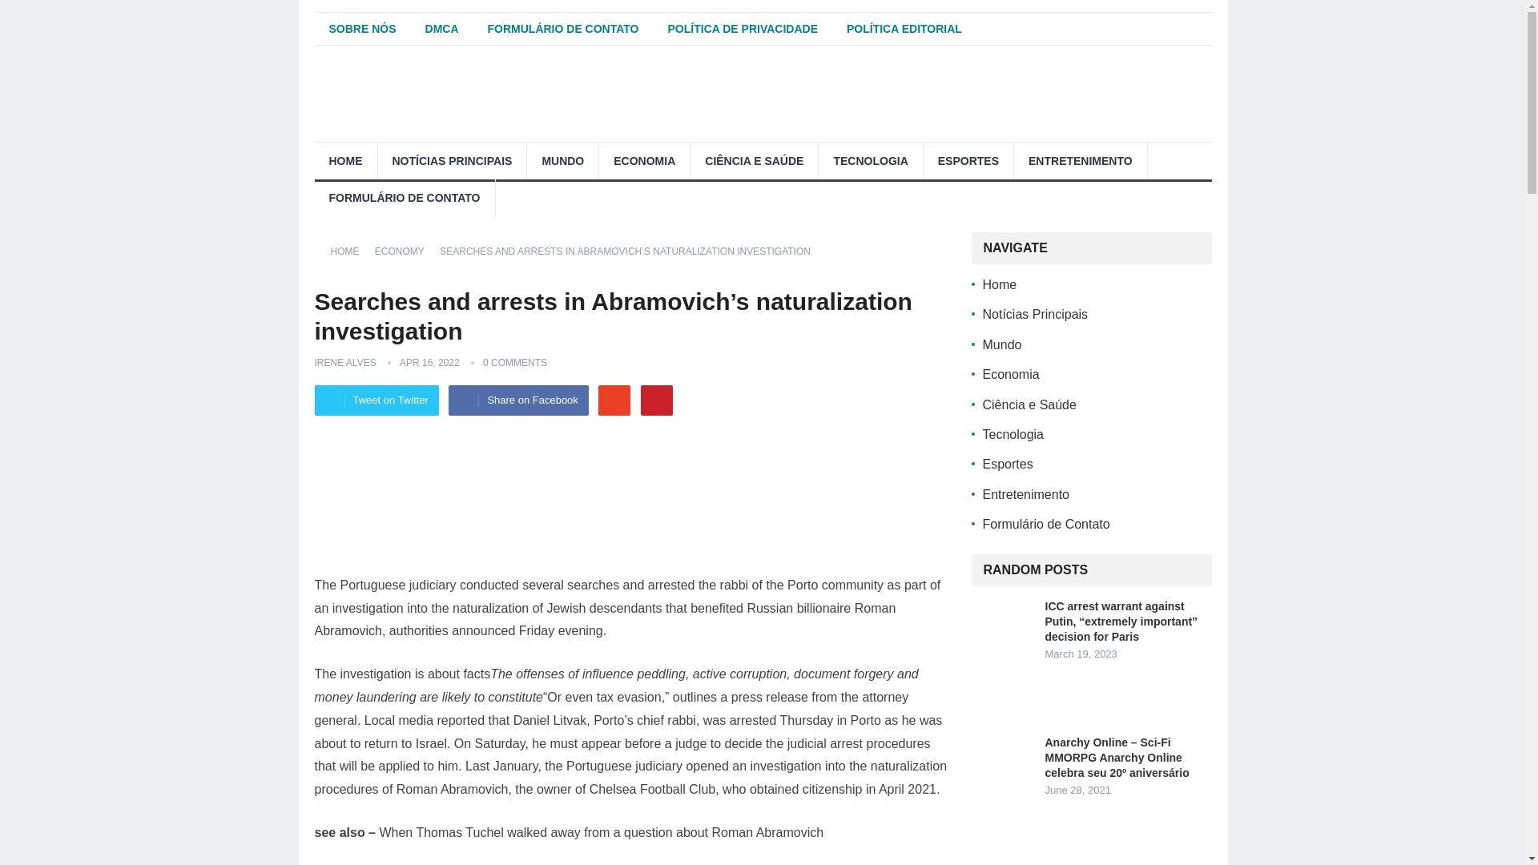 The height and width of the screenshot is (865, 1538). Describe the element at coordinates (405, 251) in the screenshot. I see `View all posts in Economy` at that location.